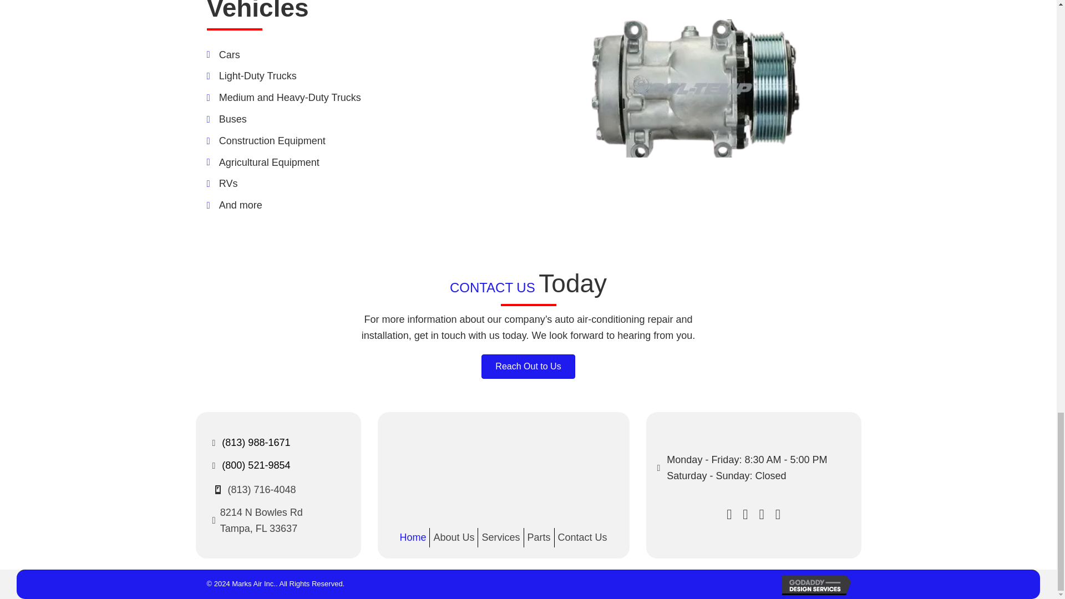 Image resolution: width=1065 pixels, height=599 pixels. What do you see at coordinates (694, 88) in the screenshot?
I see `1-removebg-preview` at bounding box center [694, 88].